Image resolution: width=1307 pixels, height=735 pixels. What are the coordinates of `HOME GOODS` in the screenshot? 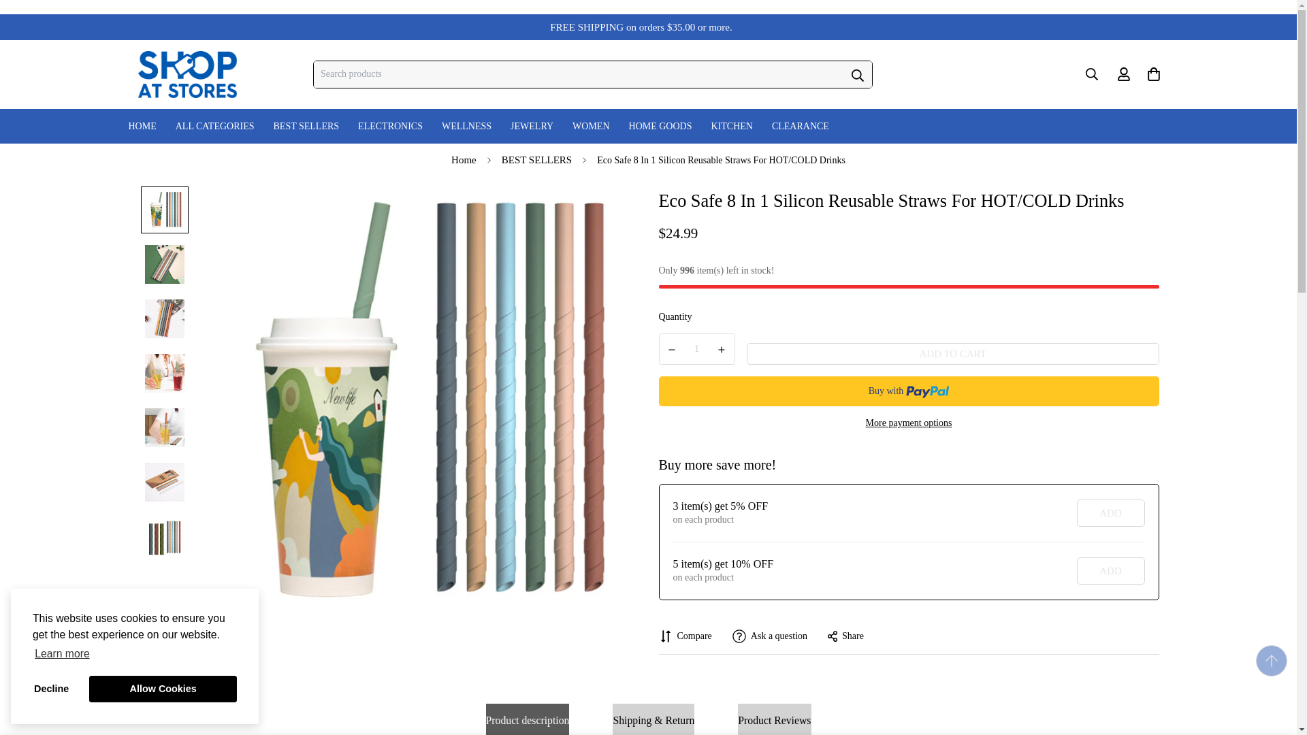 It's located at (660, 125).